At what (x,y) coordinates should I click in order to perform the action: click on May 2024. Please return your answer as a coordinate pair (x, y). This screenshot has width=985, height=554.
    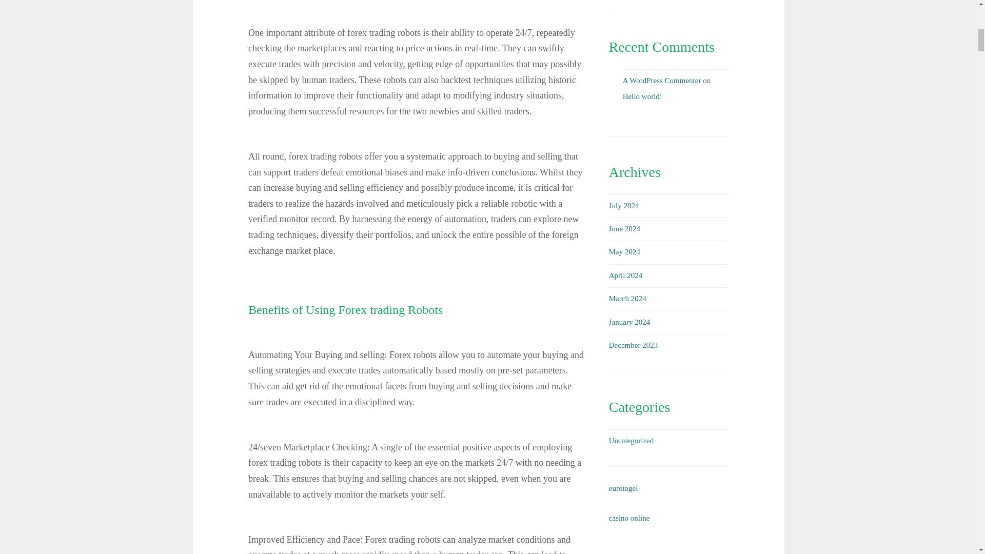
    Looking at the image, I should click on (624, 251).